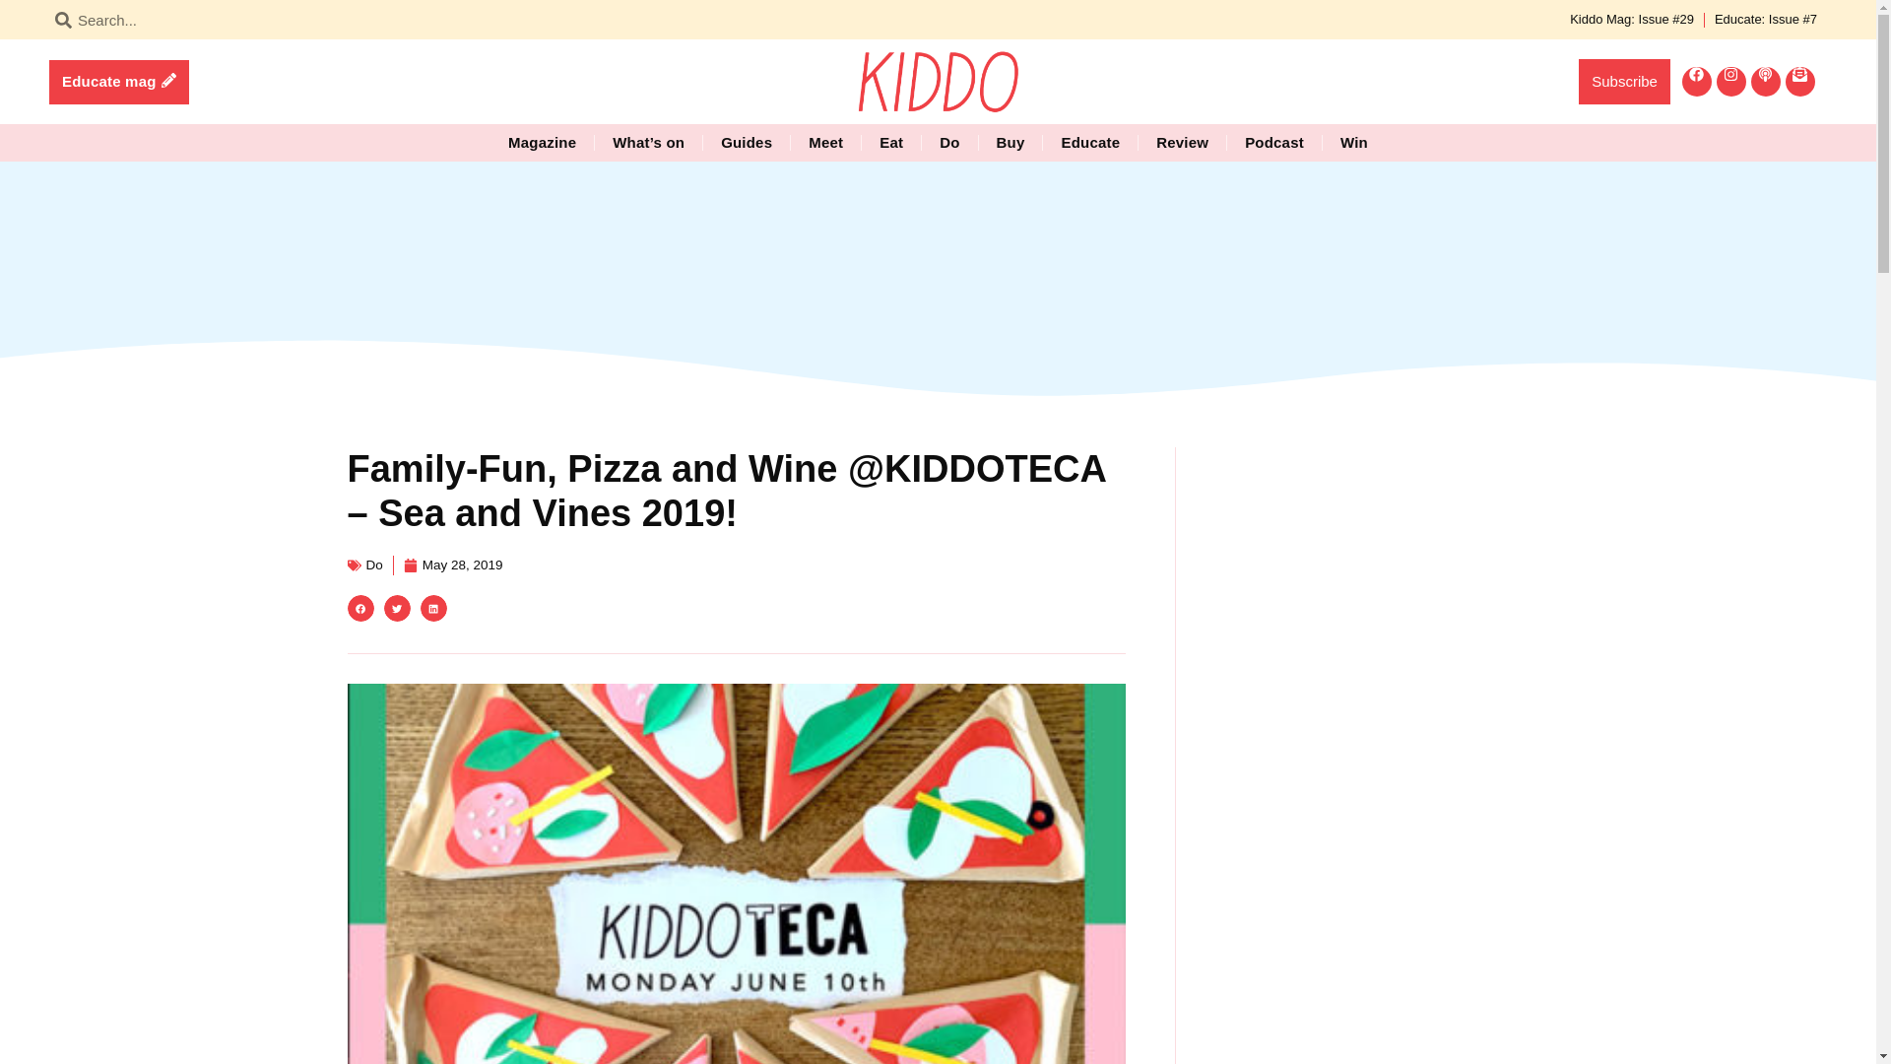  Describe the element at coordinates (1182, 143) in the screenshot. I see `Review` at that location.